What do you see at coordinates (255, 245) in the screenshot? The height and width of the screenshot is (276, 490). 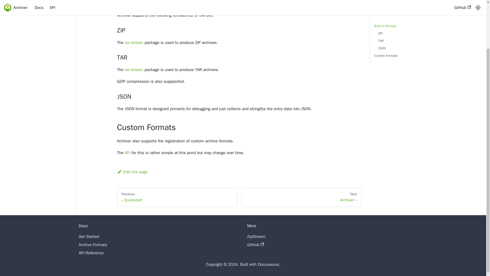 I see `Archive Formats` at bounding box center [255, 245].